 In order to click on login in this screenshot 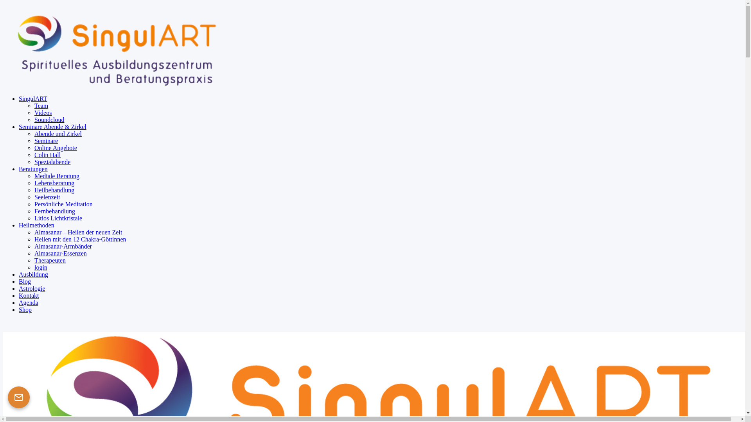, I will do `click(41, 267)`.